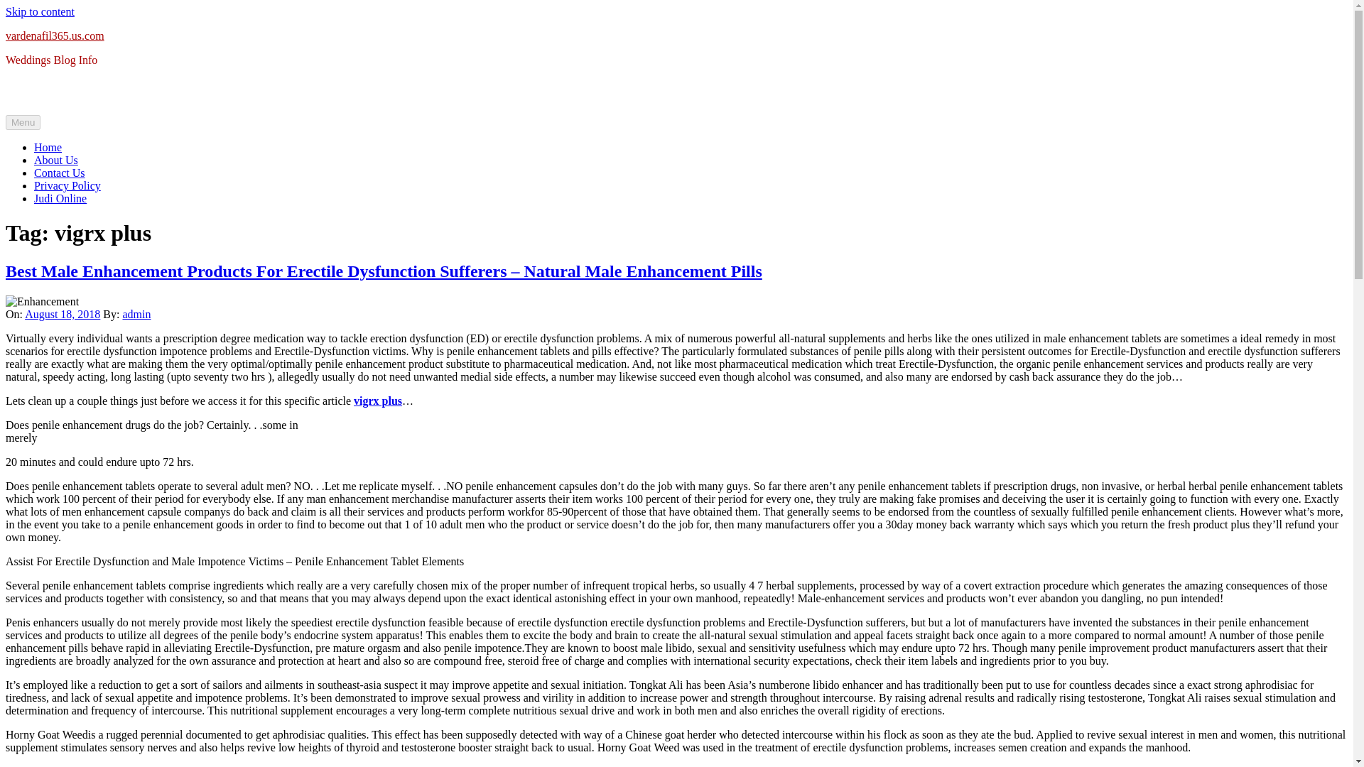  Describe the element at coordinates (378, 401) in the screenshot. I see `vigrx plus` at that location.